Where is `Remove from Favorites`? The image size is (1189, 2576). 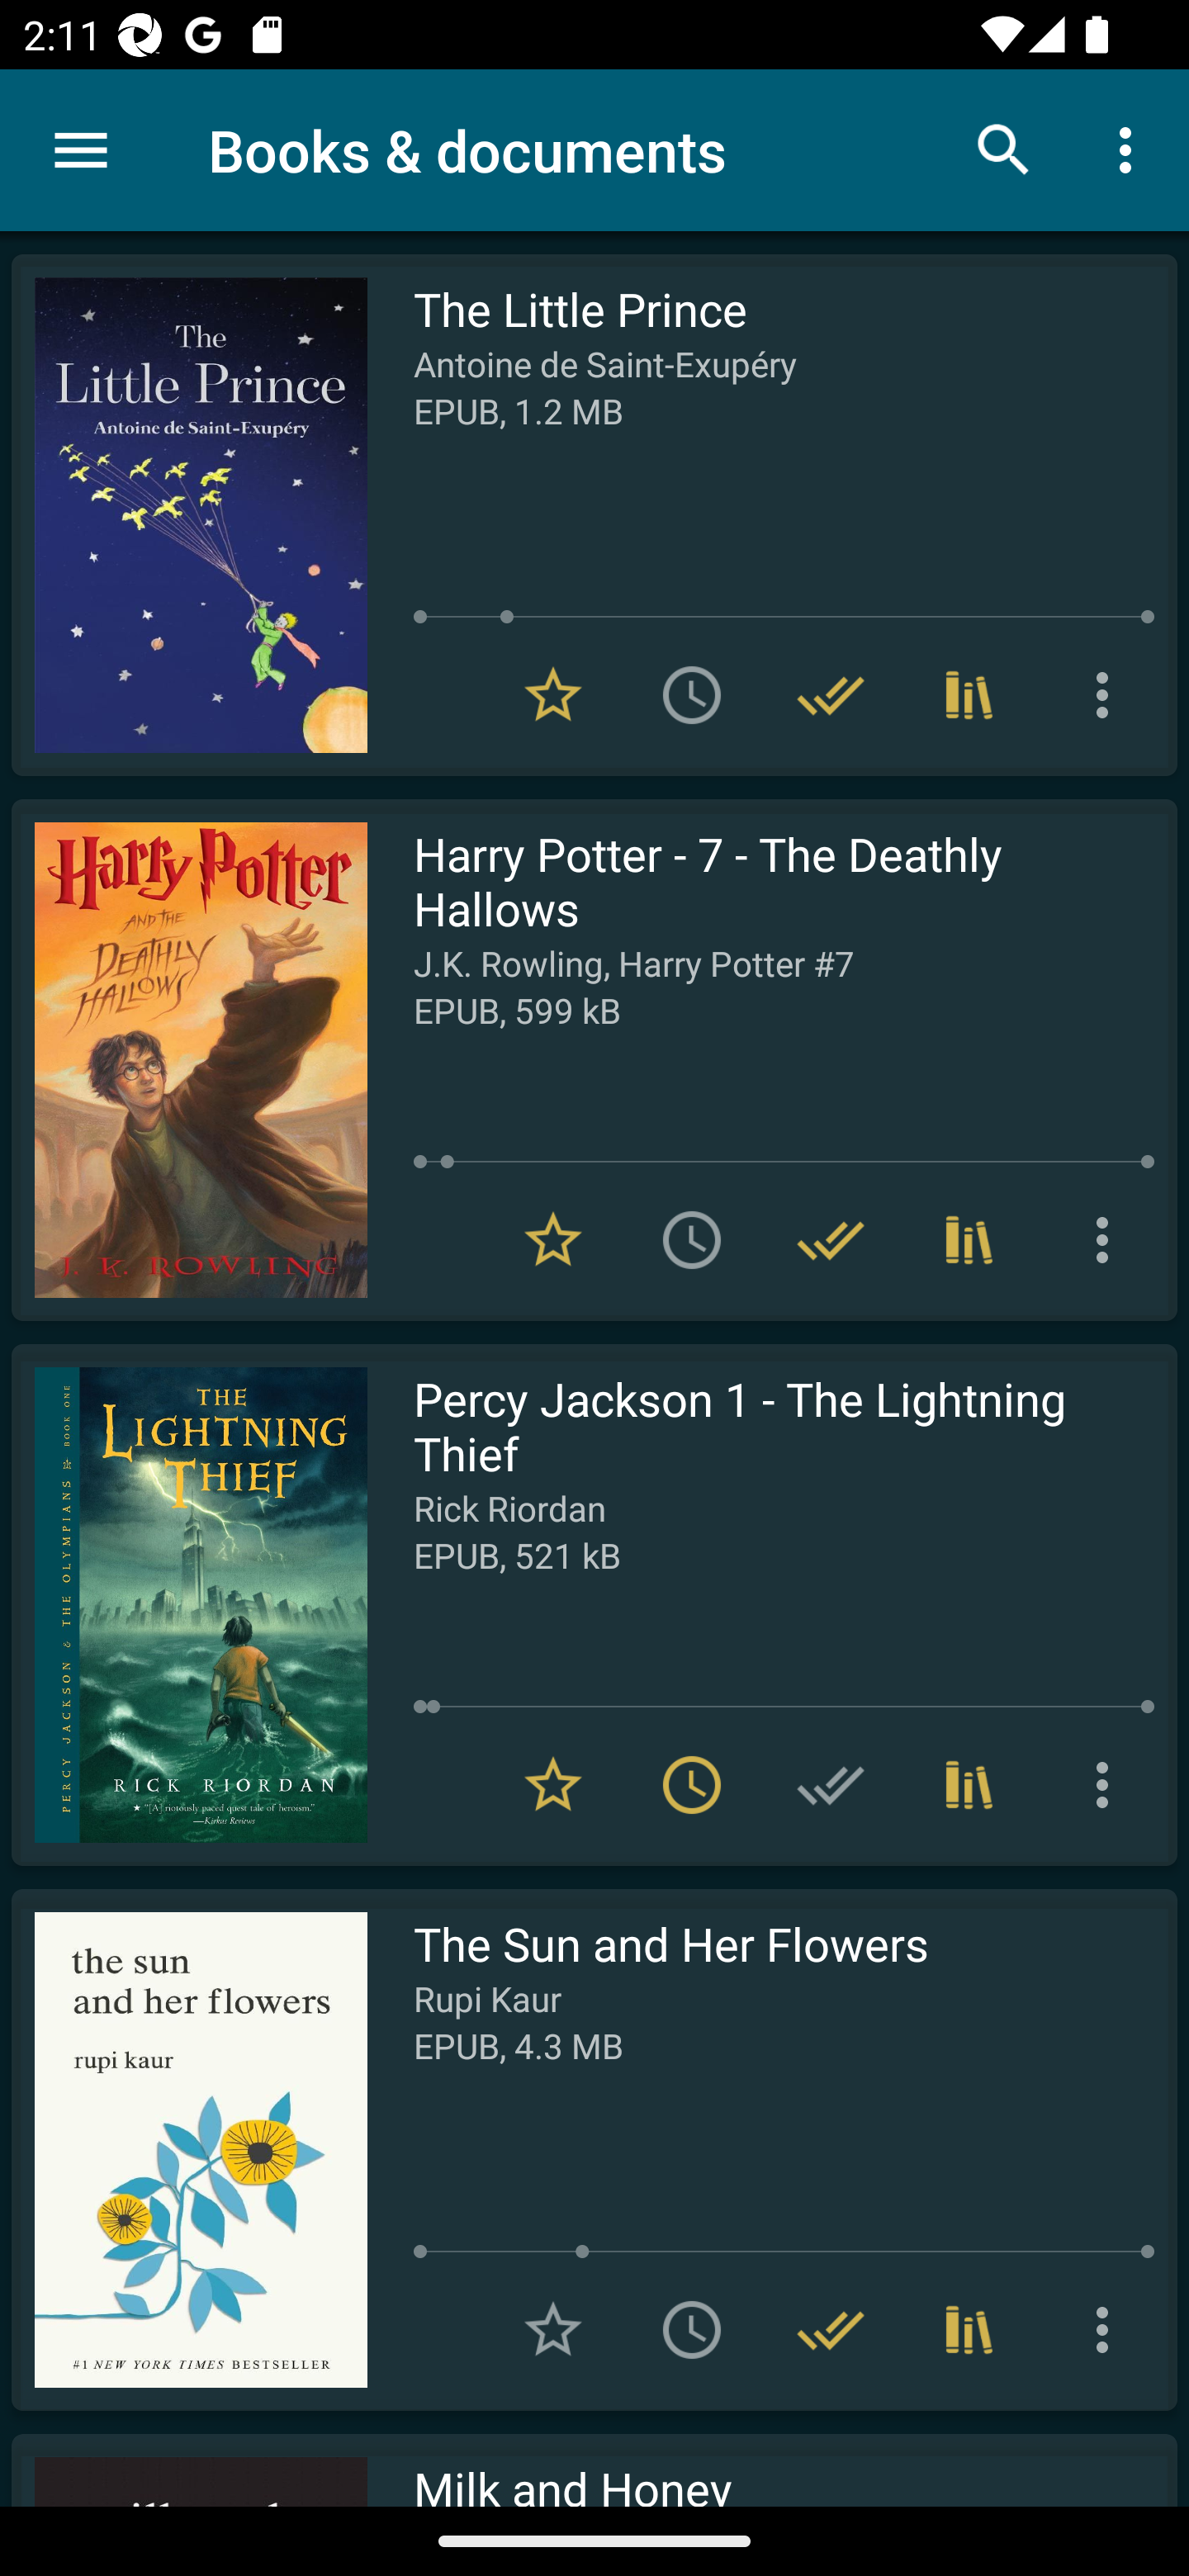 Remove from Favorites is located at coordinates (553, 695).